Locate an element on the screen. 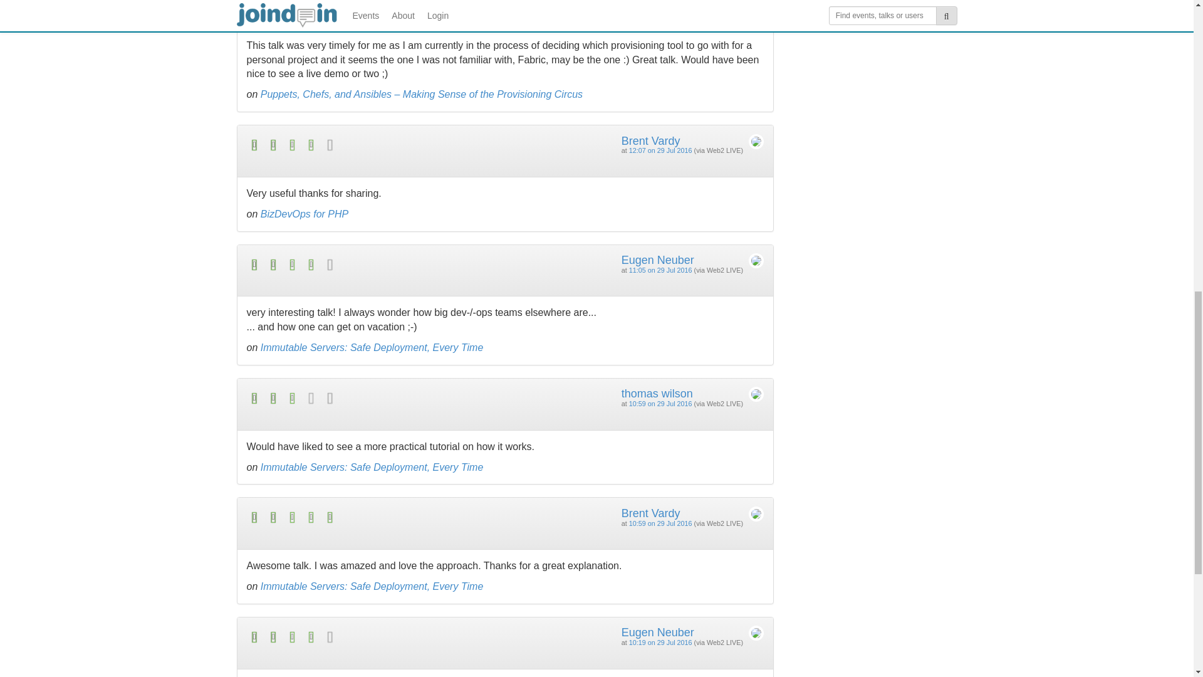  10:59 on 29 Jul 2016 is located at coordinates (660, 523).